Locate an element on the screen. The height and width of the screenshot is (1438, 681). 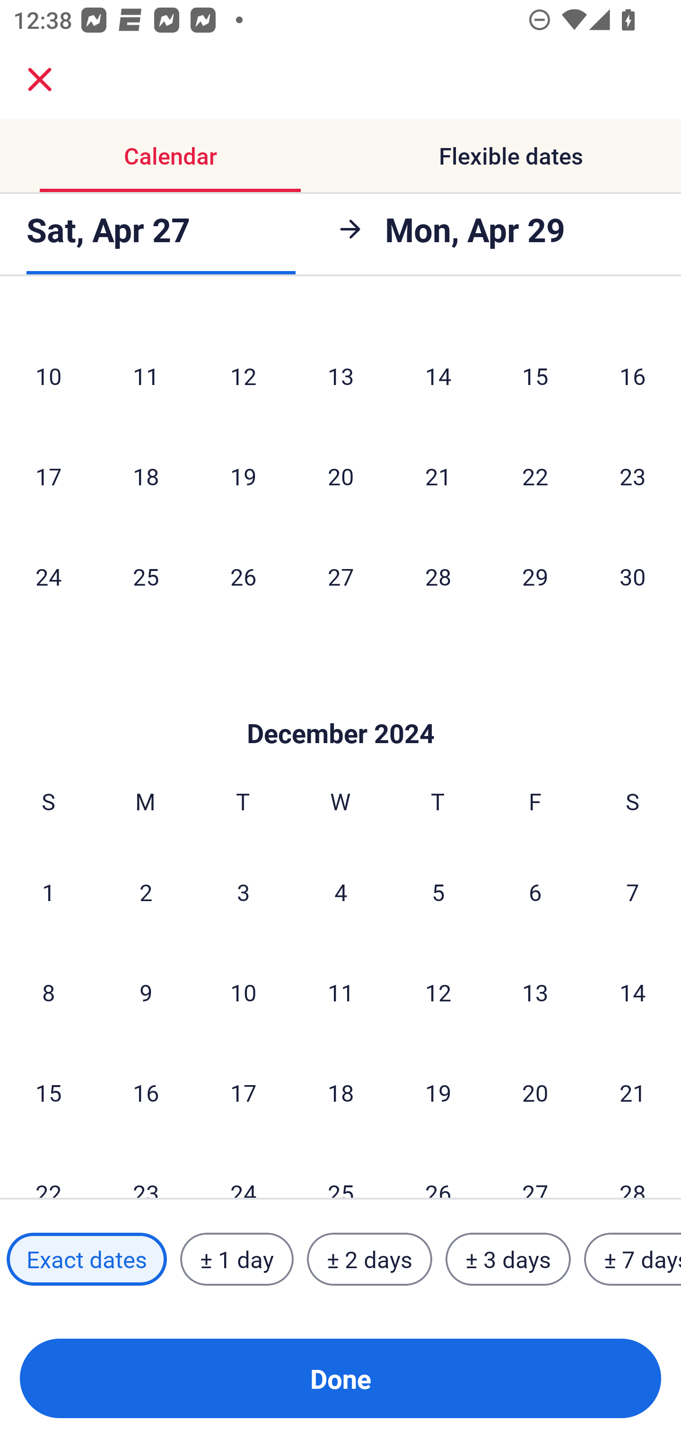
4 Wednesday, December 4, 2024 is located at coordinates (340, 892).